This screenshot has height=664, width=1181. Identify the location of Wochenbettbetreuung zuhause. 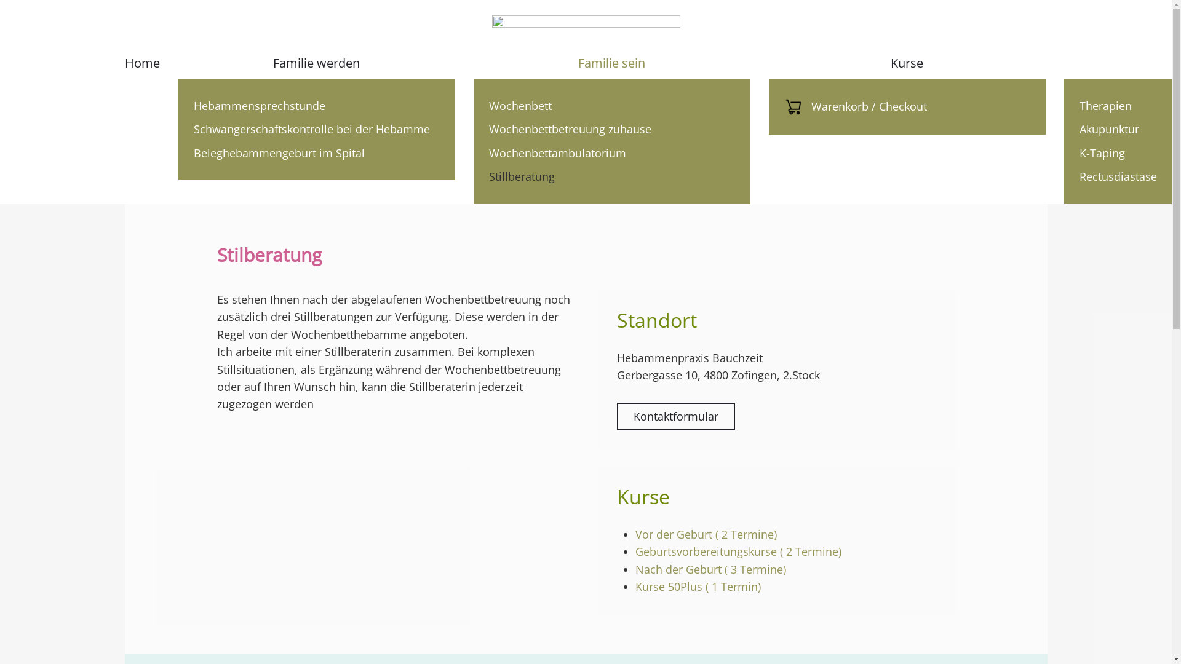
(611, 129).